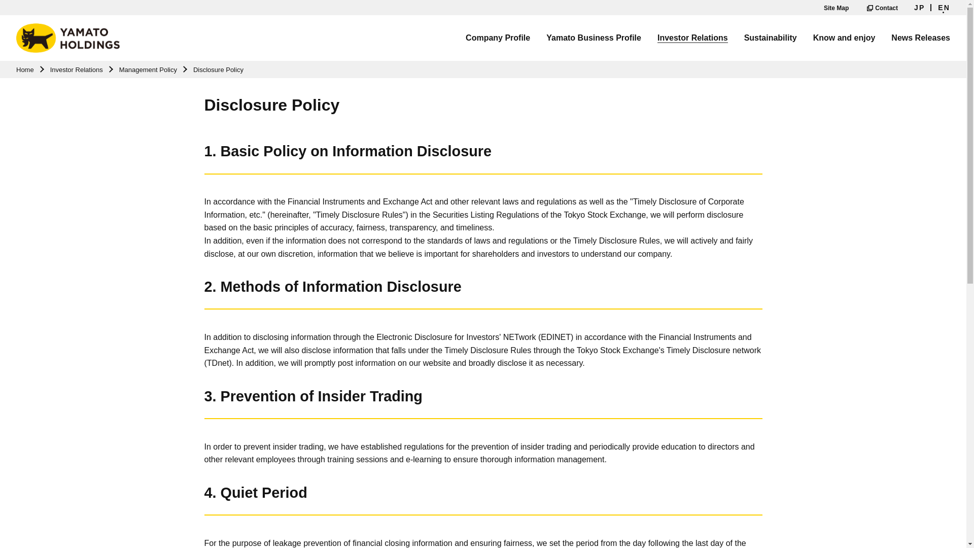  Describe the element at coordinates (881, 8) in the screenshot. I see `Contact` at that location.